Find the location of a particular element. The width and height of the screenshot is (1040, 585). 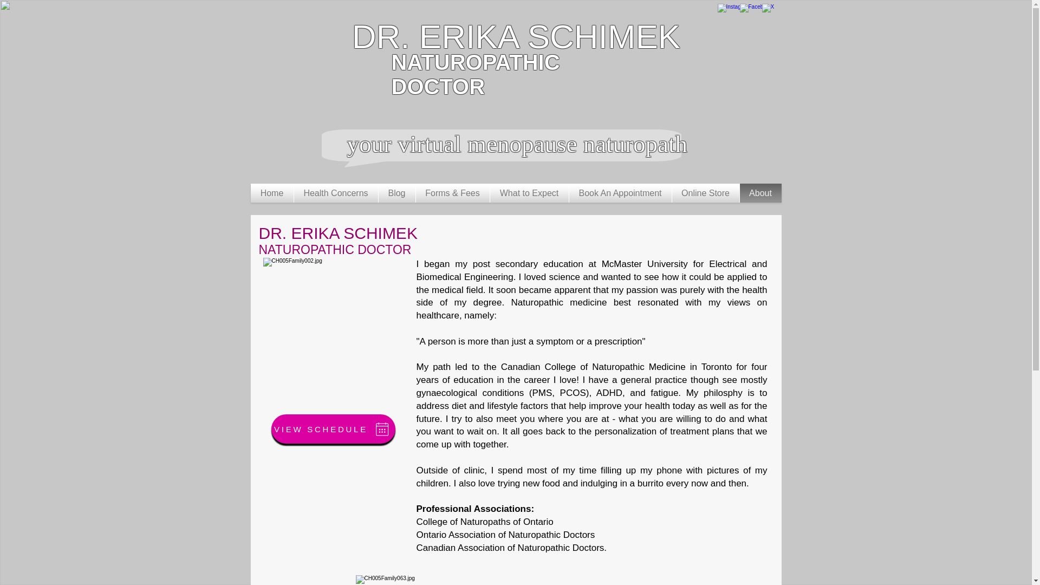

DR. ERIKA SCHIMEK is located at coordinates (516, 36).